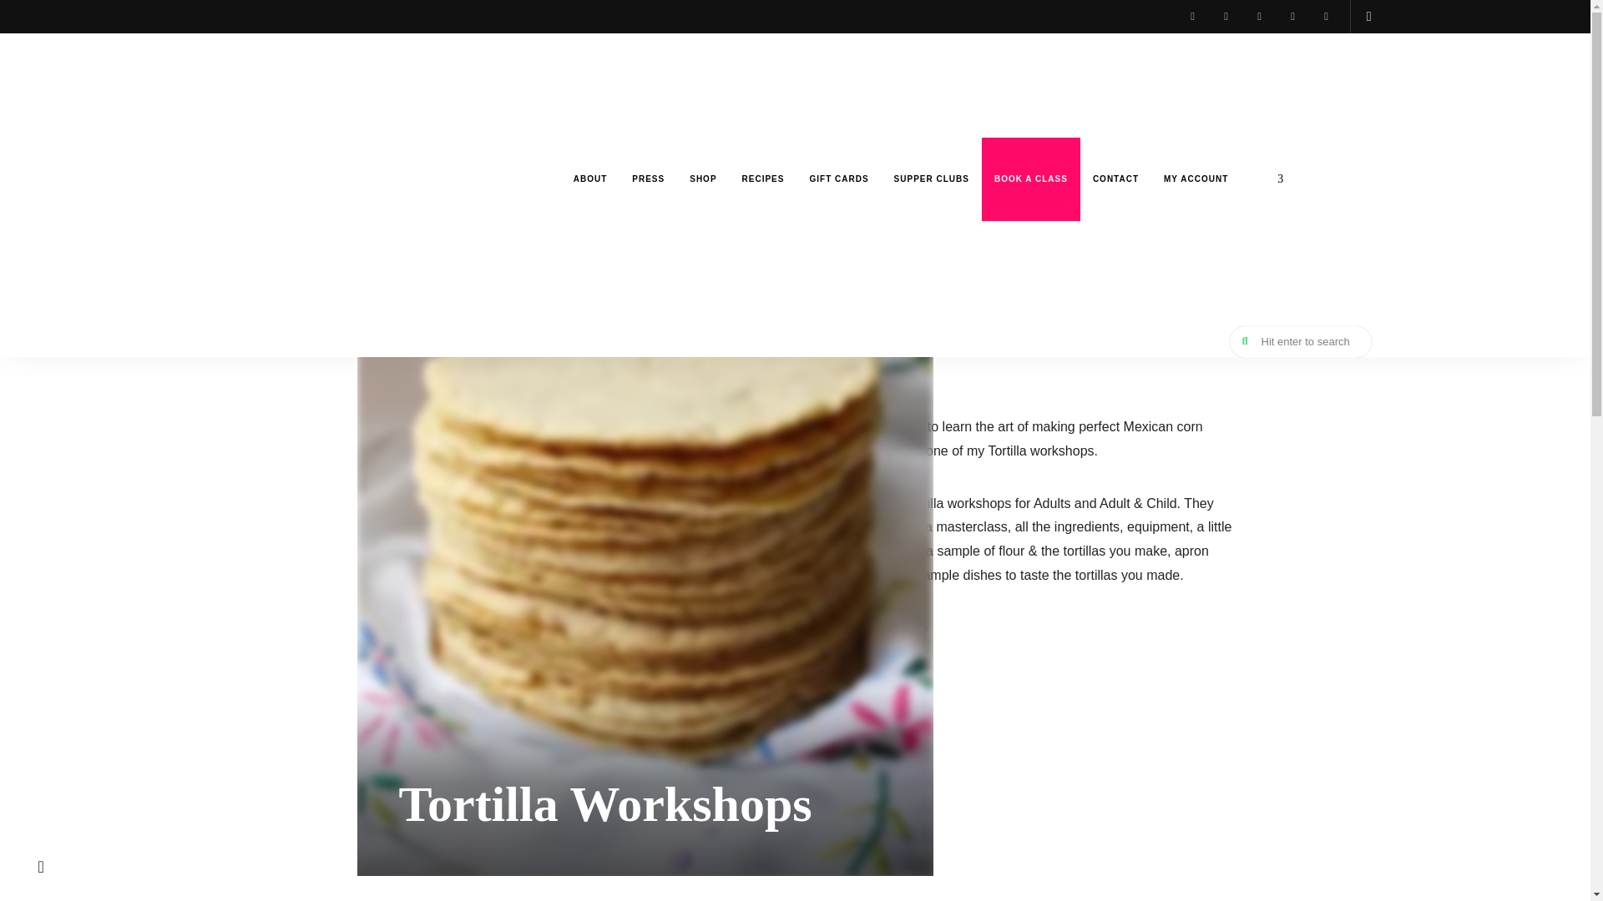 This screenshot has height=901, width=1603. I want to click on Twitter, so click(1259, 17).